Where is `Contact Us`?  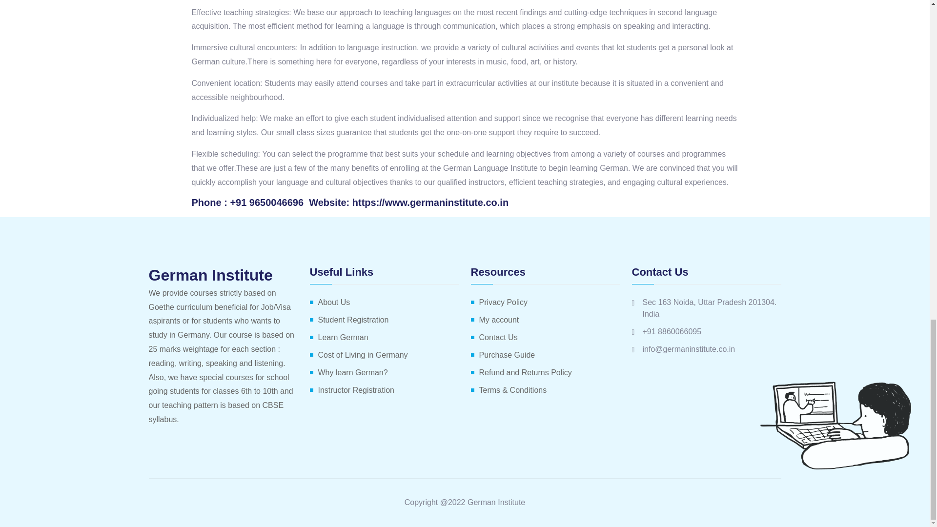
Contact Us is located at coordinates (498, 338).